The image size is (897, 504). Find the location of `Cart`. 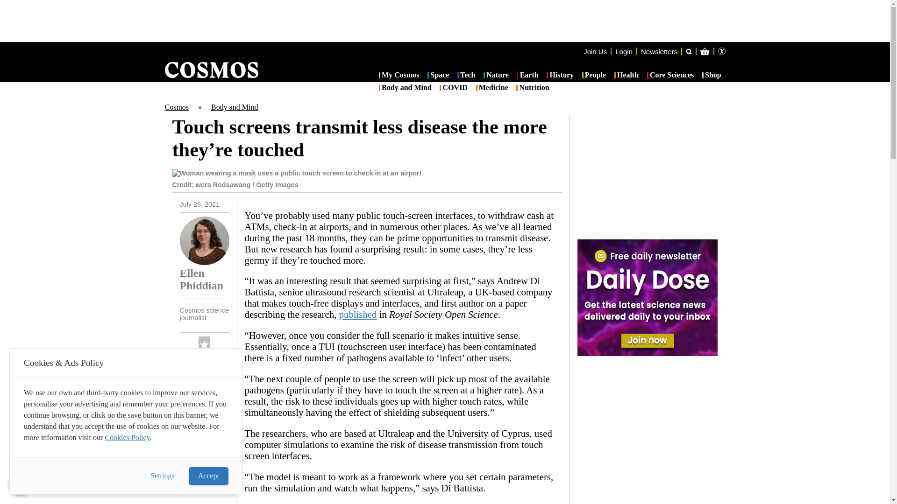

Cart is located at coordinates (753, 89).